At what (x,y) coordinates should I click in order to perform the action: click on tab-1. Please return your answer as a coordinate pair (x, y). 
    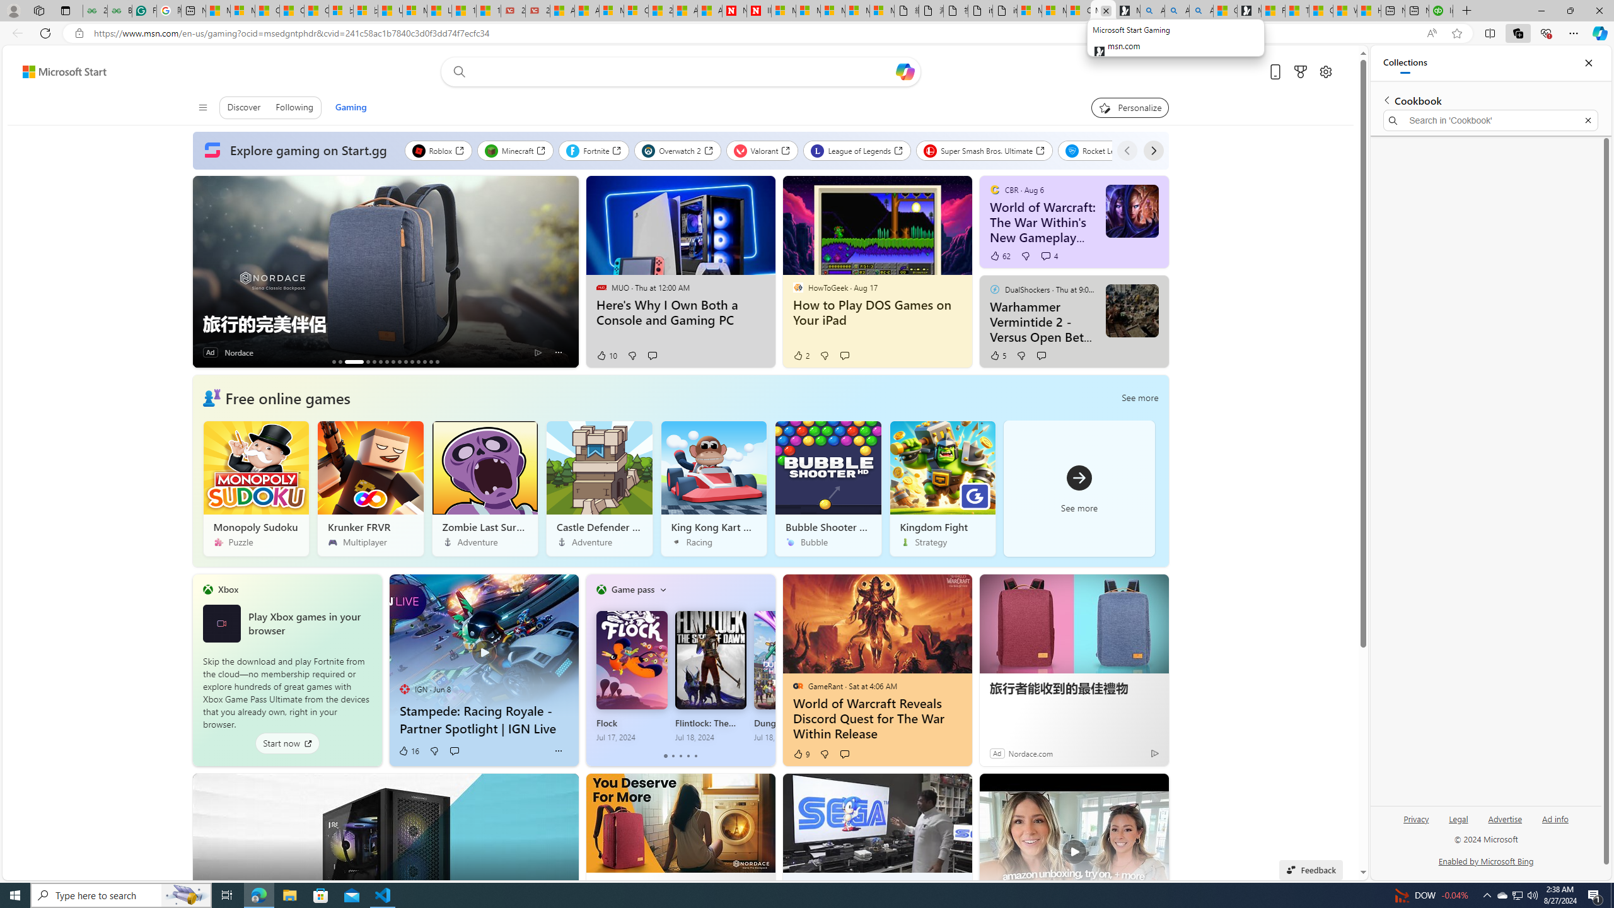
    Looking at the image, I should click on (673, 756).